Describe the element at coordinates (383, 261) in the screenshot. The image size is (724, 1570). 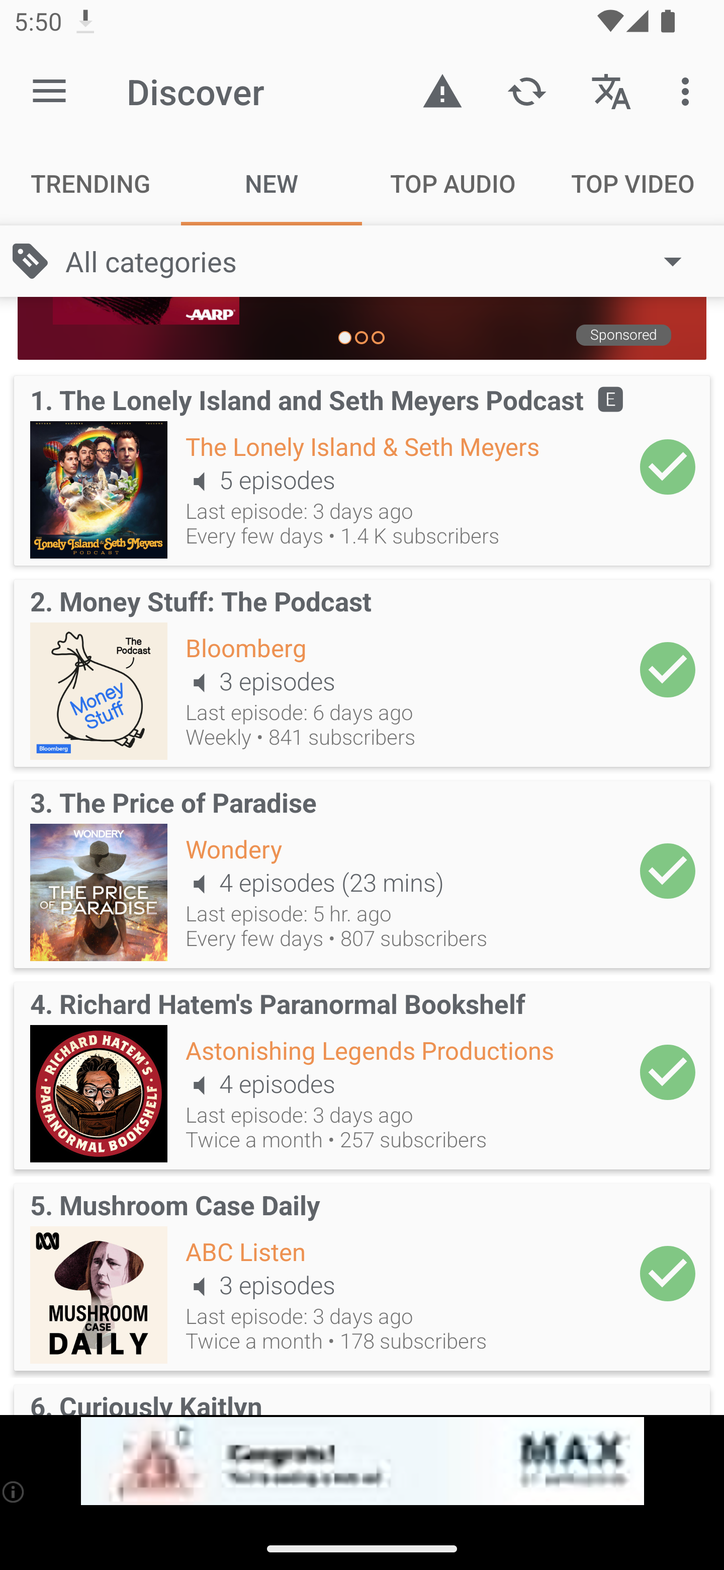
I see `All categories` at that location.